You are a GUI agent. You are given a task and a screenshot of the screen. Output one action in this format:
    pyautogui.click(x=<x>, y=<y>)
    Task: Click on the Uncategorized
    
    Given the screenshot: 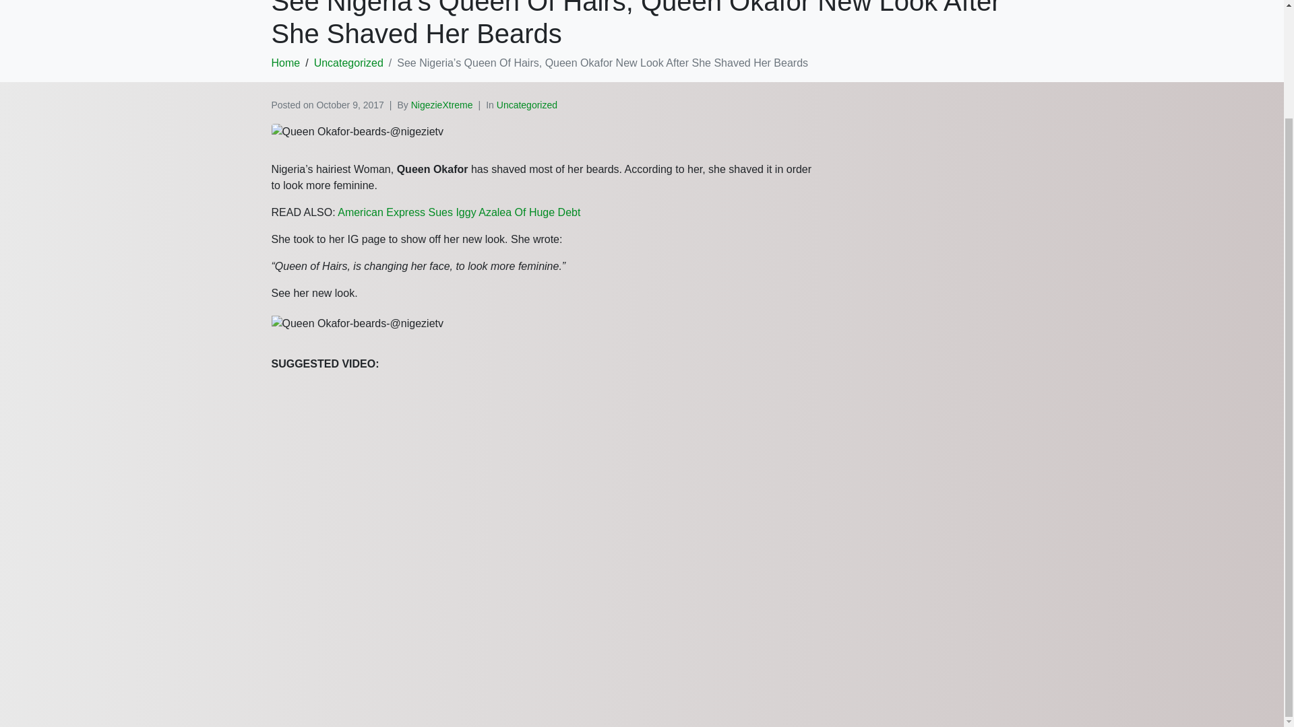 What is the action you would take?
    pyautogui.click(x=348, y=63)
    